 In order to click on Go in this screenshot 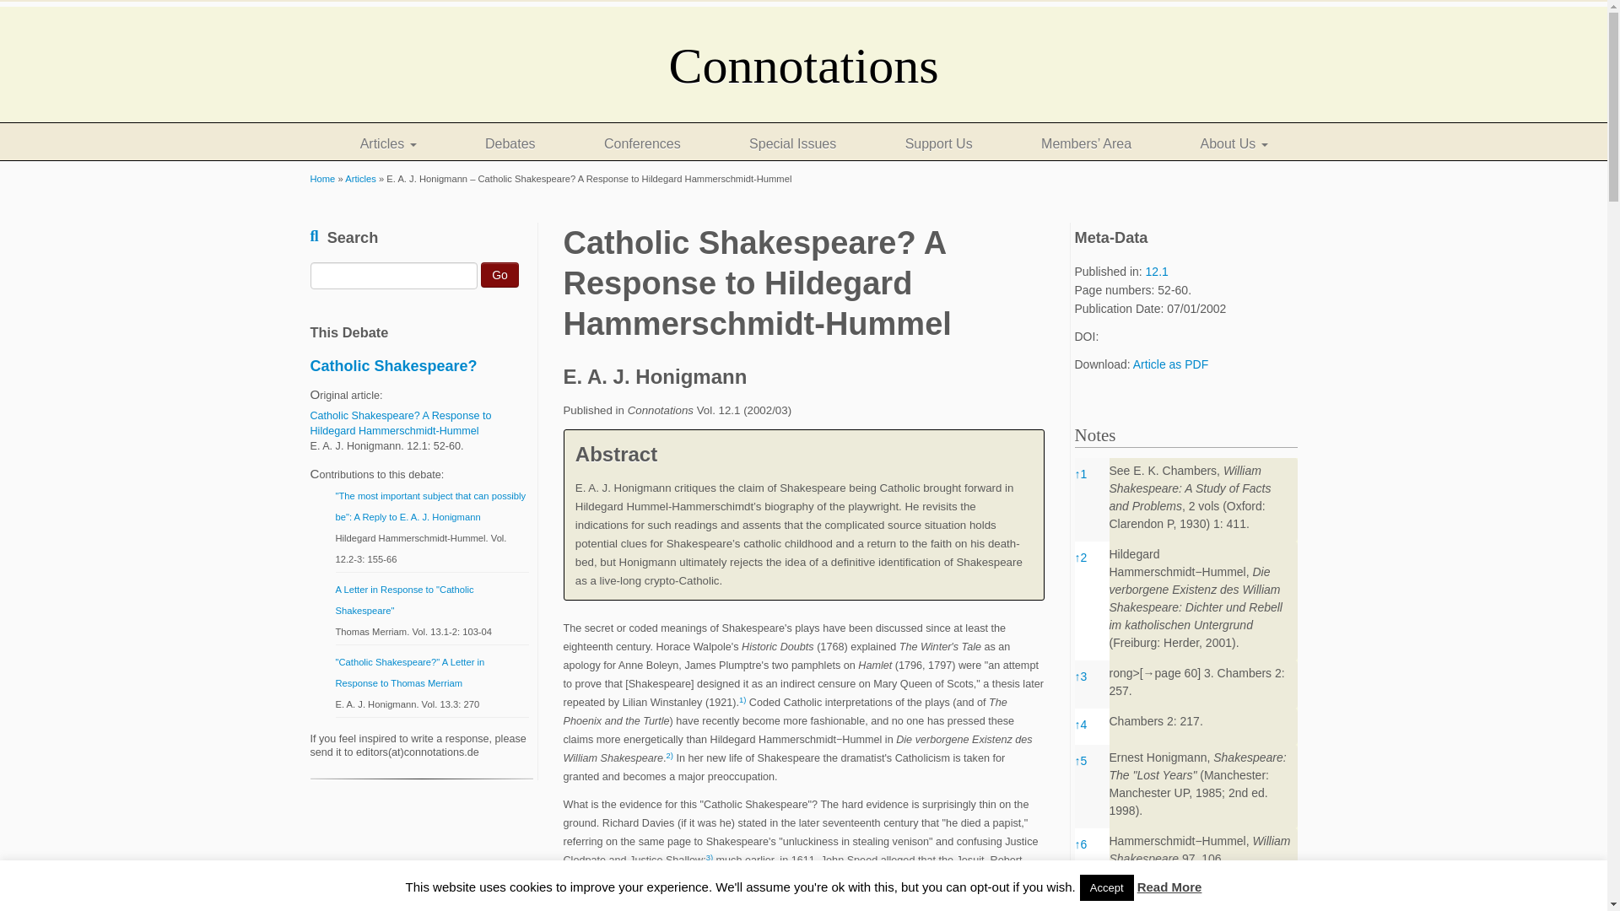, I will do `click(499, 275)`.